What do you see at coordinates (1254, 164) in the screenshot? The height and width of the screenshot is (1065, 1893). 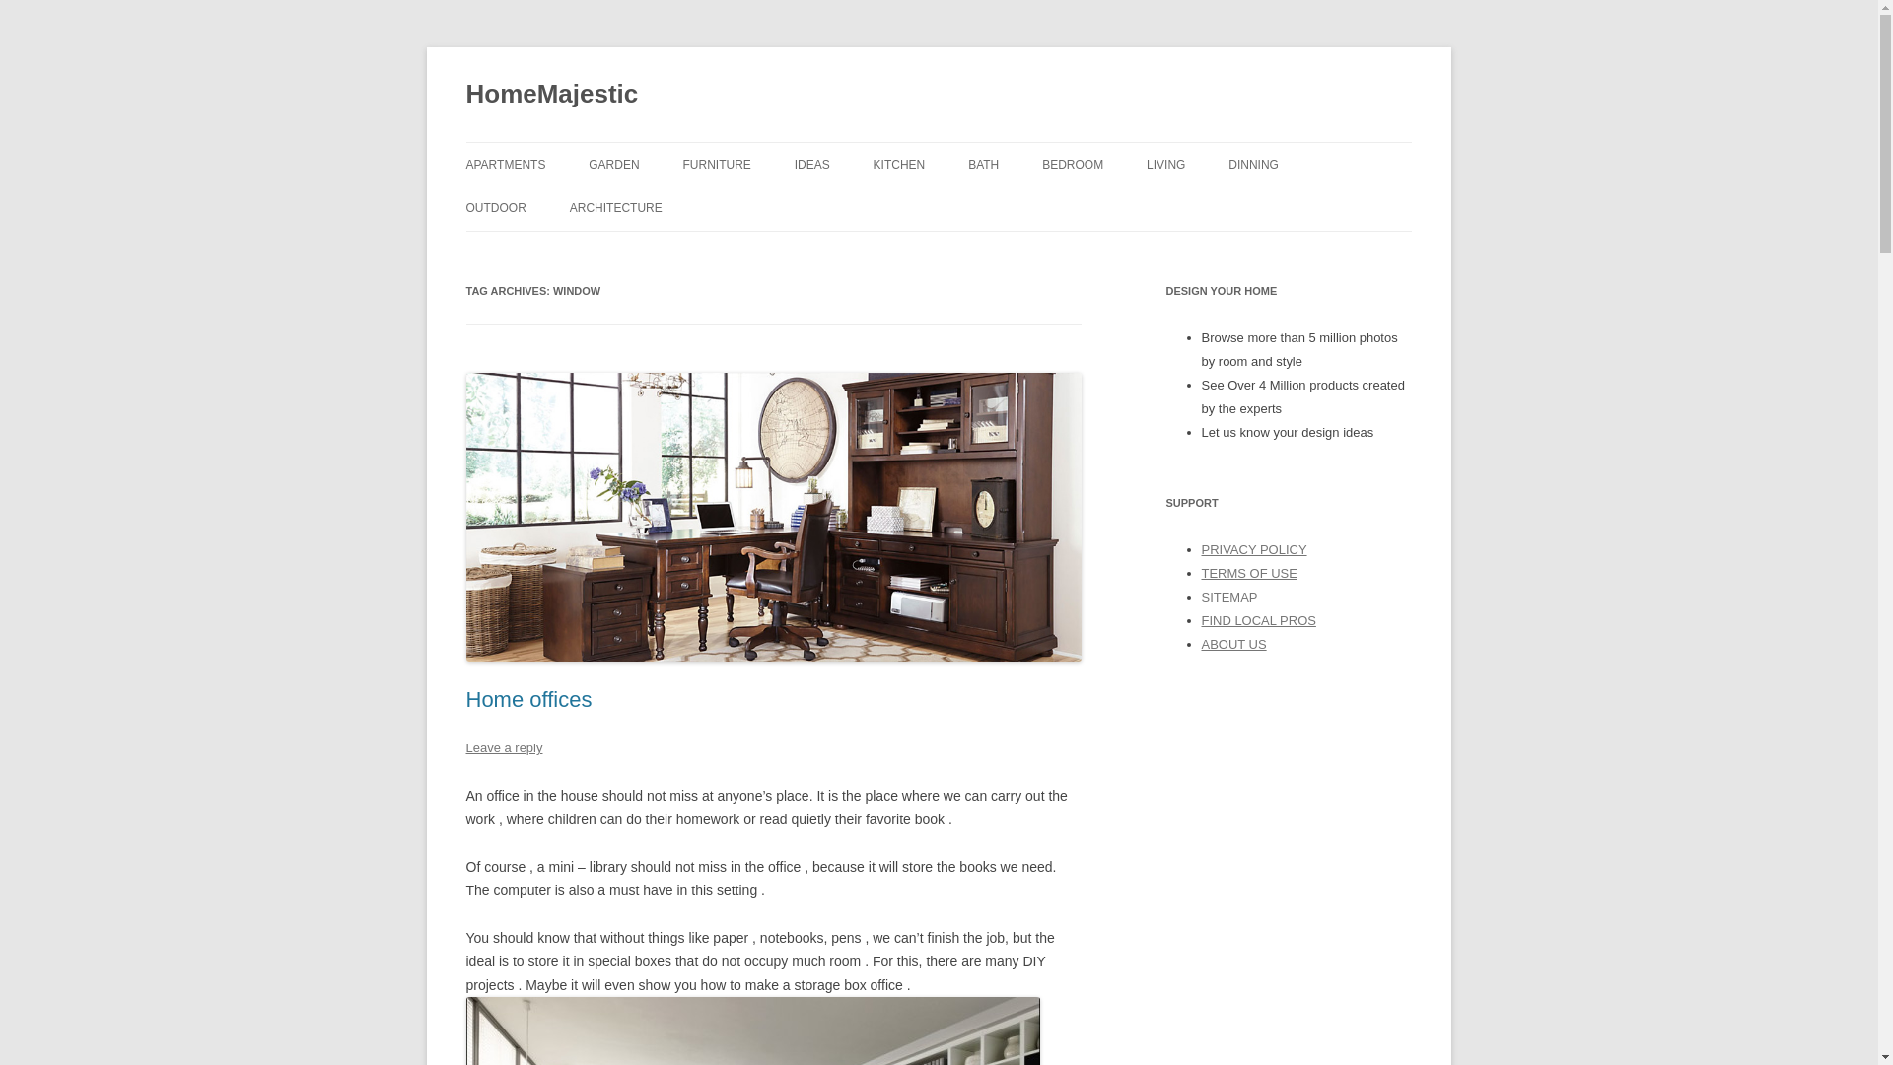 I see `DINNING` at bounding box center [1254, 164].